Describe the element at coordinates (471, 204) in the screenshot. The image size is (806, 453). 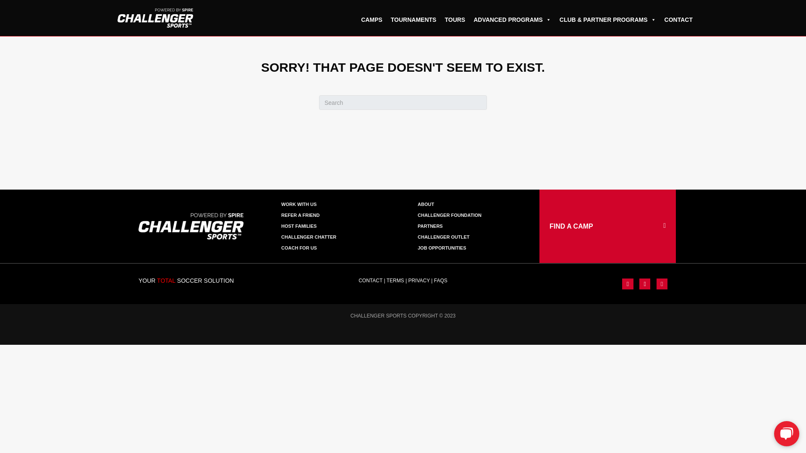
I see `ABOUT` at that location.